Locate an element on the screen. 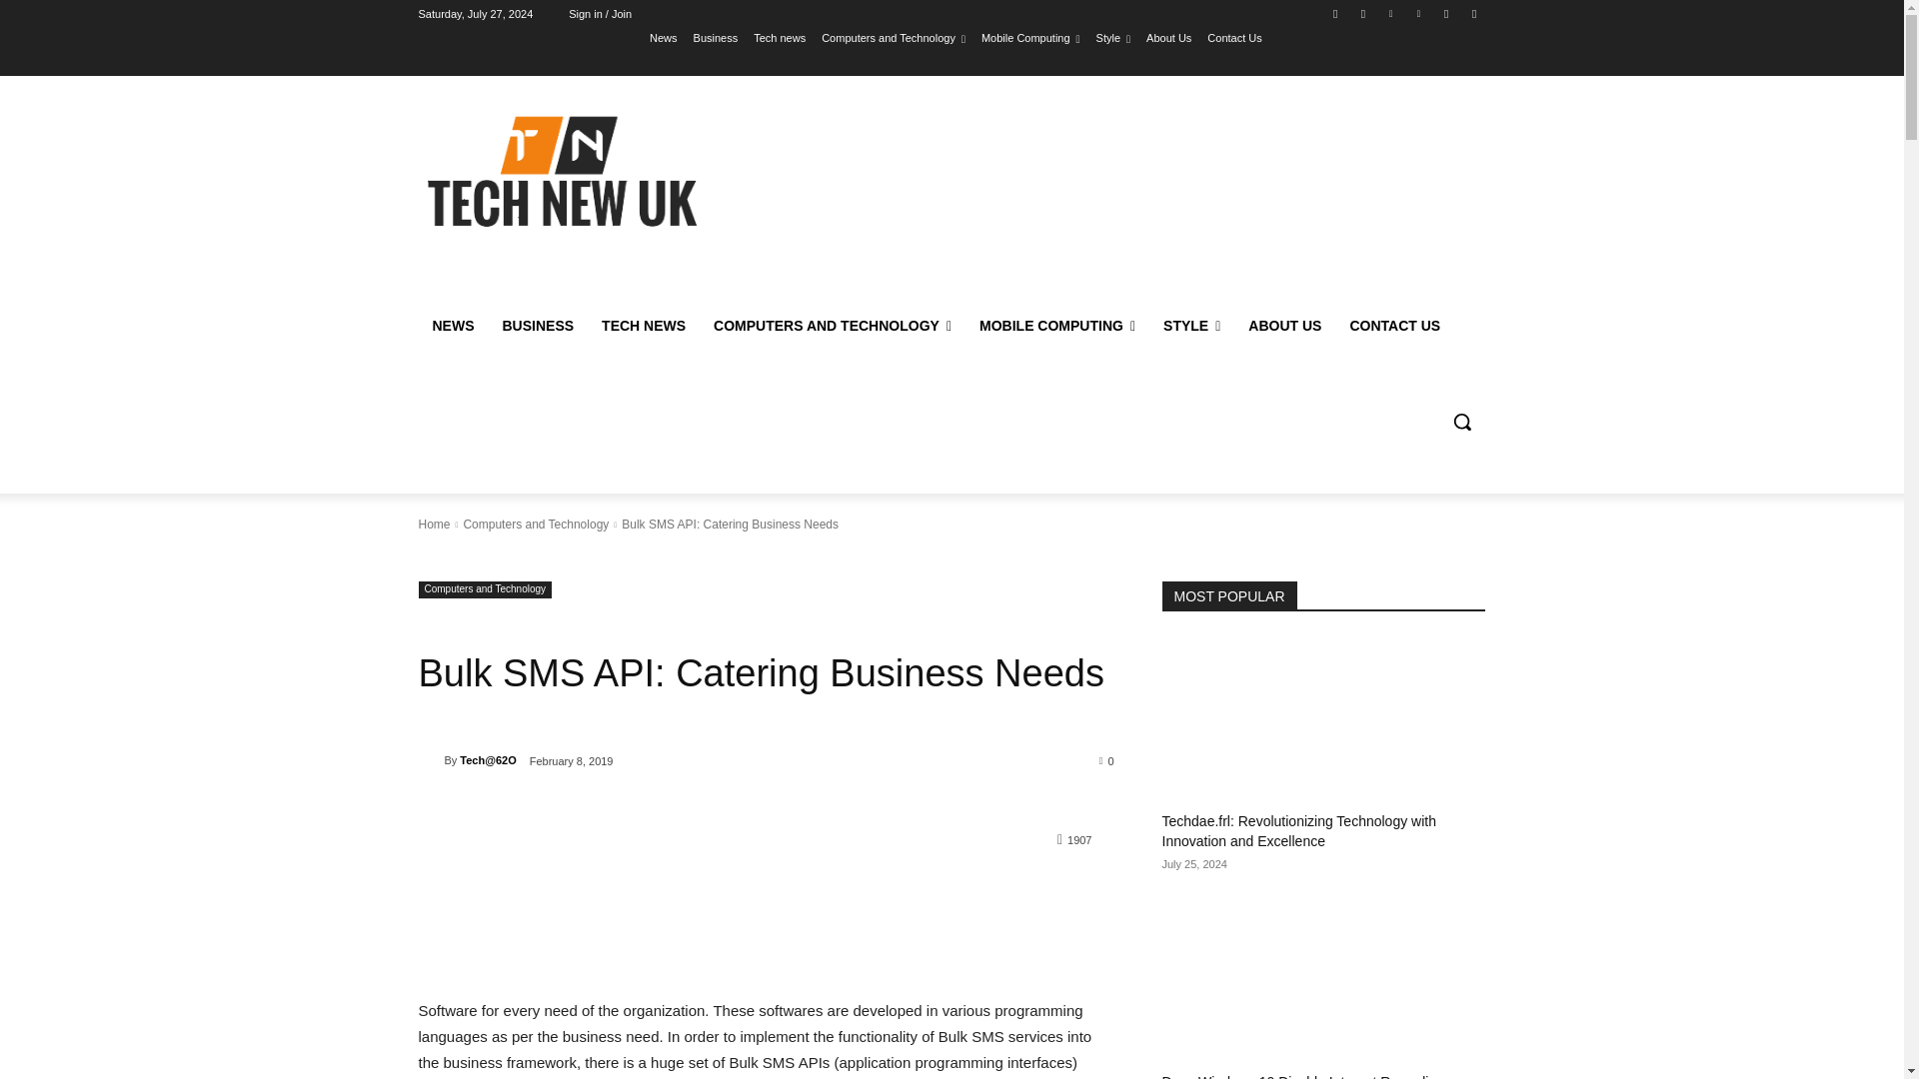  Twitter is located at coordinates (1447, 13).